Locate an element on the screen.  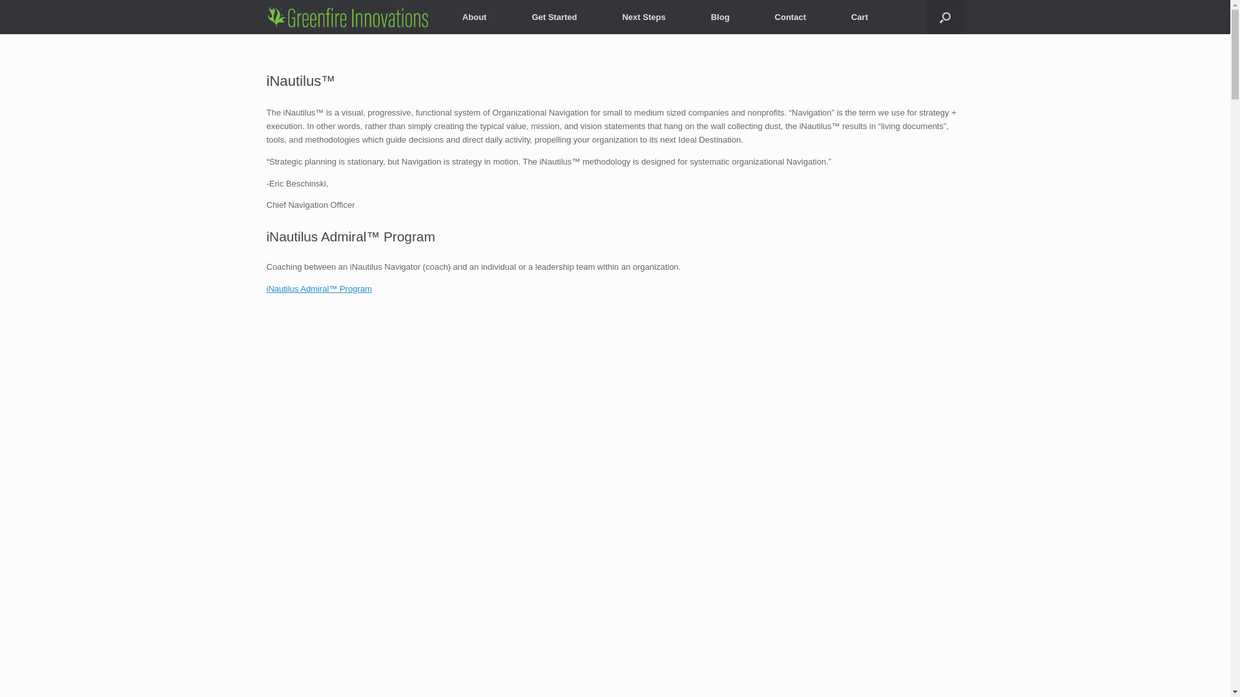
Greenfire Innovations is located at coordinates (347, 17).